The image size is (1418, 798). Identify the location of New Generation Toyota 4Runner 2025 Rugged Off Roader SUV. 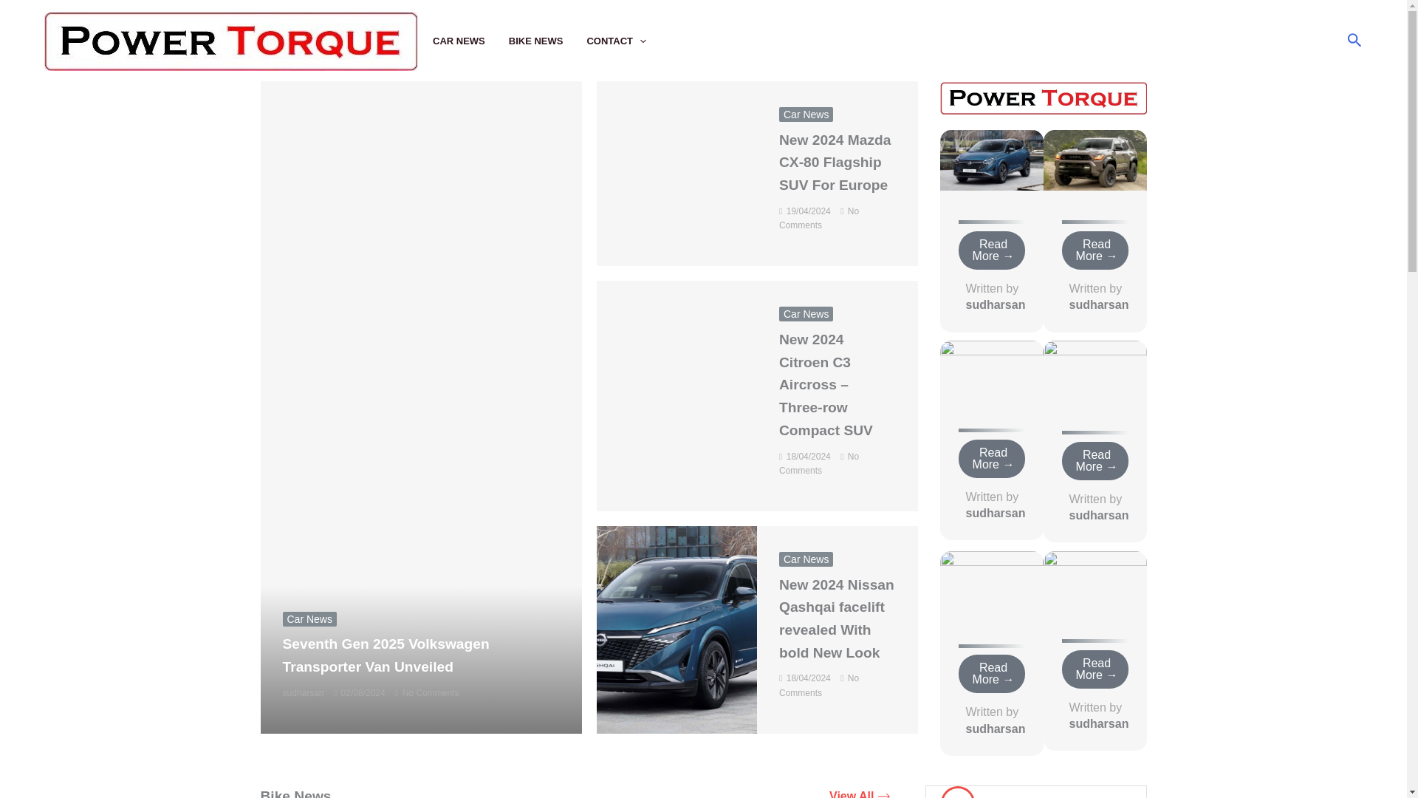
(1094, 159).